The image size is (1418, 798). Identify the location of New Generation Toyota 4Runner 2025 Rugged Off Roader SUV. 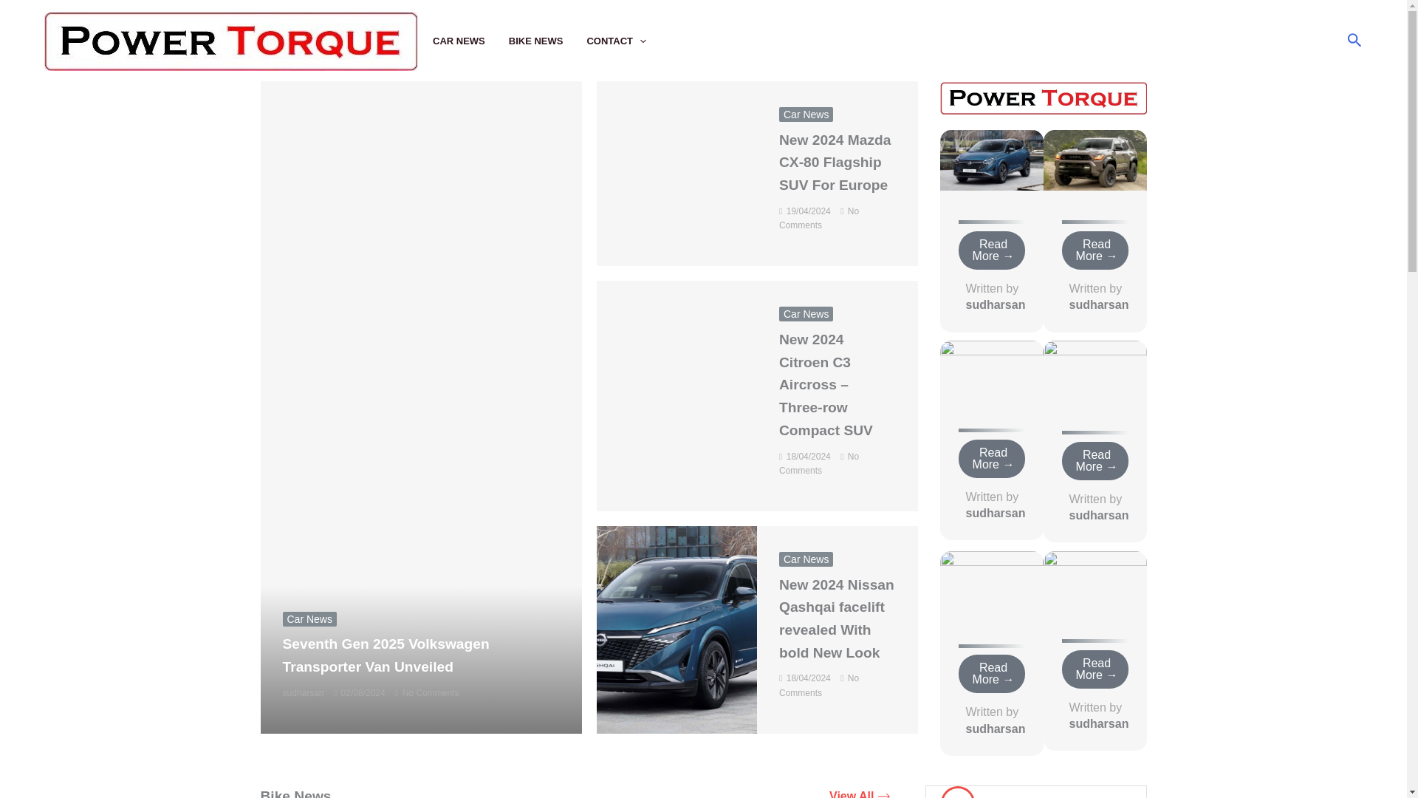
(1094, 159).